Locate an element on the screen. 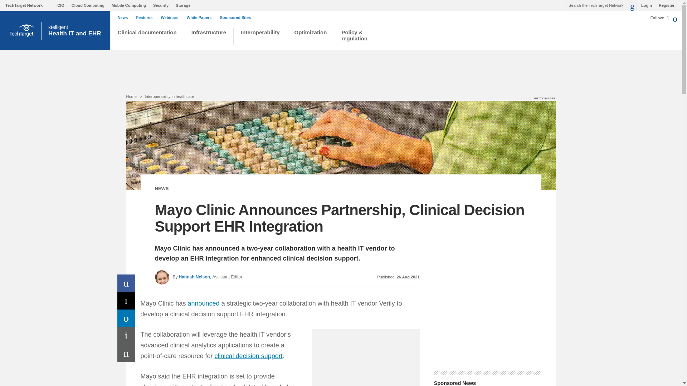 The image size is (687, 386). Home is located at coordinates (131, 96).